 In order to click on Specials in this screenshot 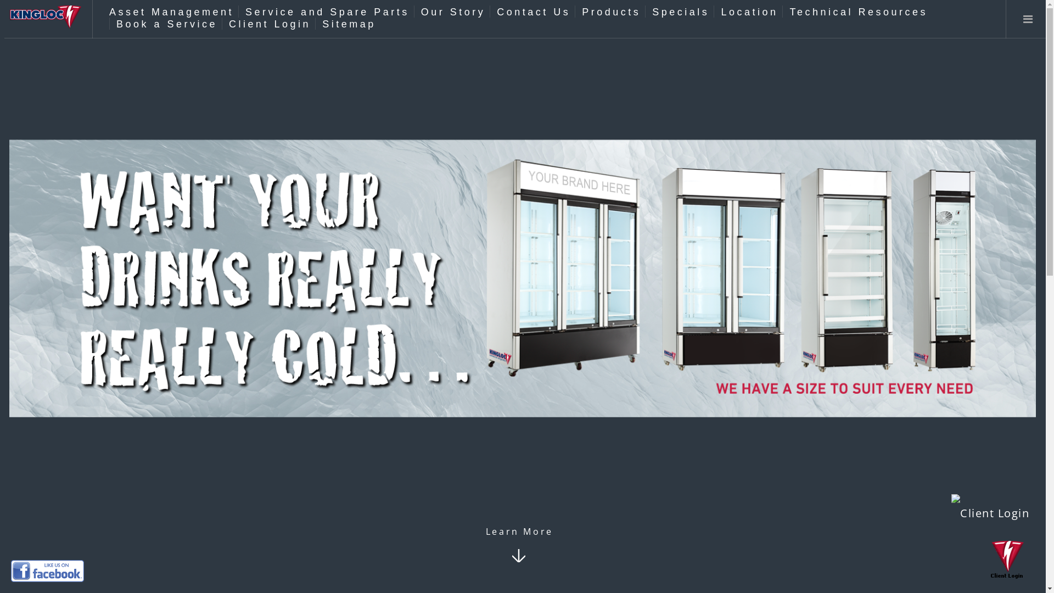, I will do `click(681, 12)`.